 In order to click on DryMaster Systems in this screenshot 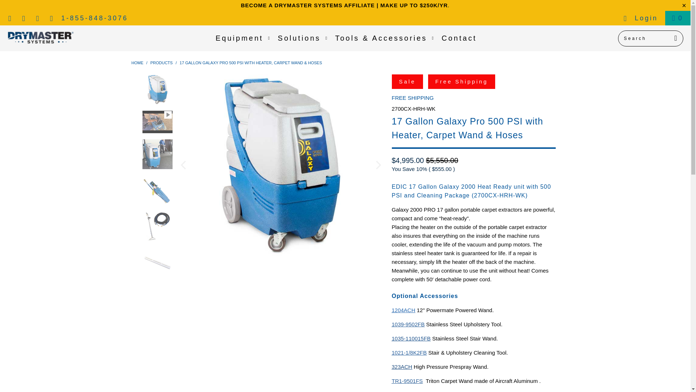, I will do `click(41, 38)`.